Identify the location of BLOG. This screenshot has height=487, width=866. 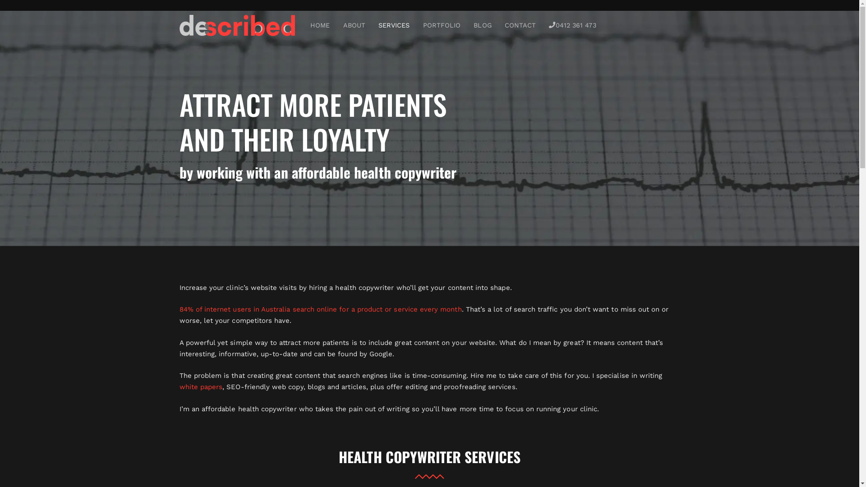
(483, 25).